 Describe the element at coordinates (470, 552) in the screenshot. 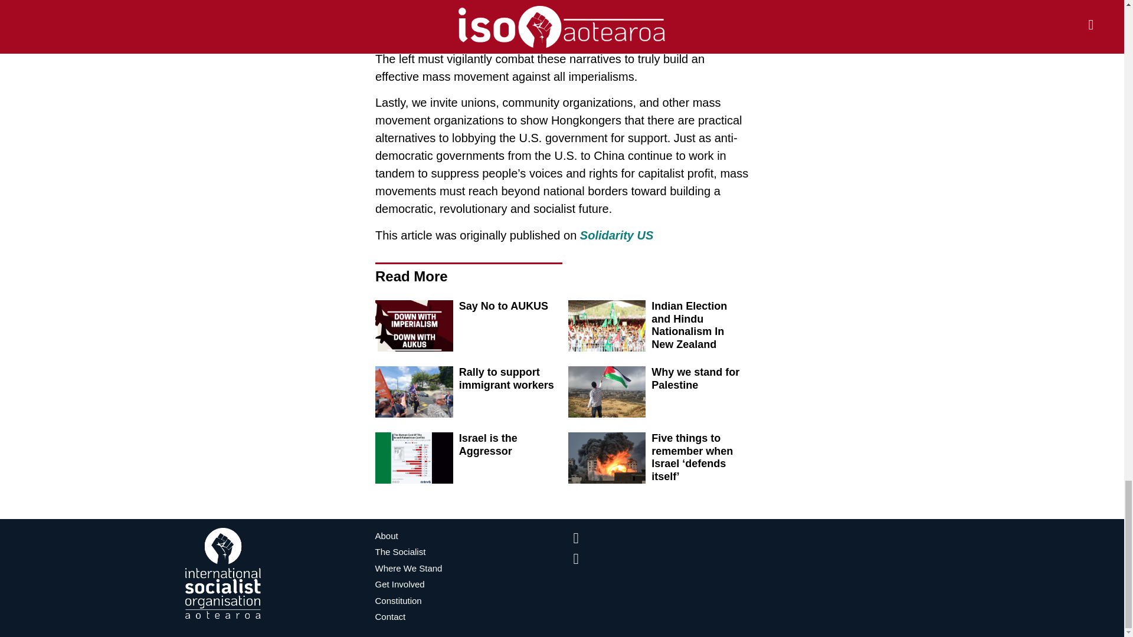

I see `The Socialist` at that location.